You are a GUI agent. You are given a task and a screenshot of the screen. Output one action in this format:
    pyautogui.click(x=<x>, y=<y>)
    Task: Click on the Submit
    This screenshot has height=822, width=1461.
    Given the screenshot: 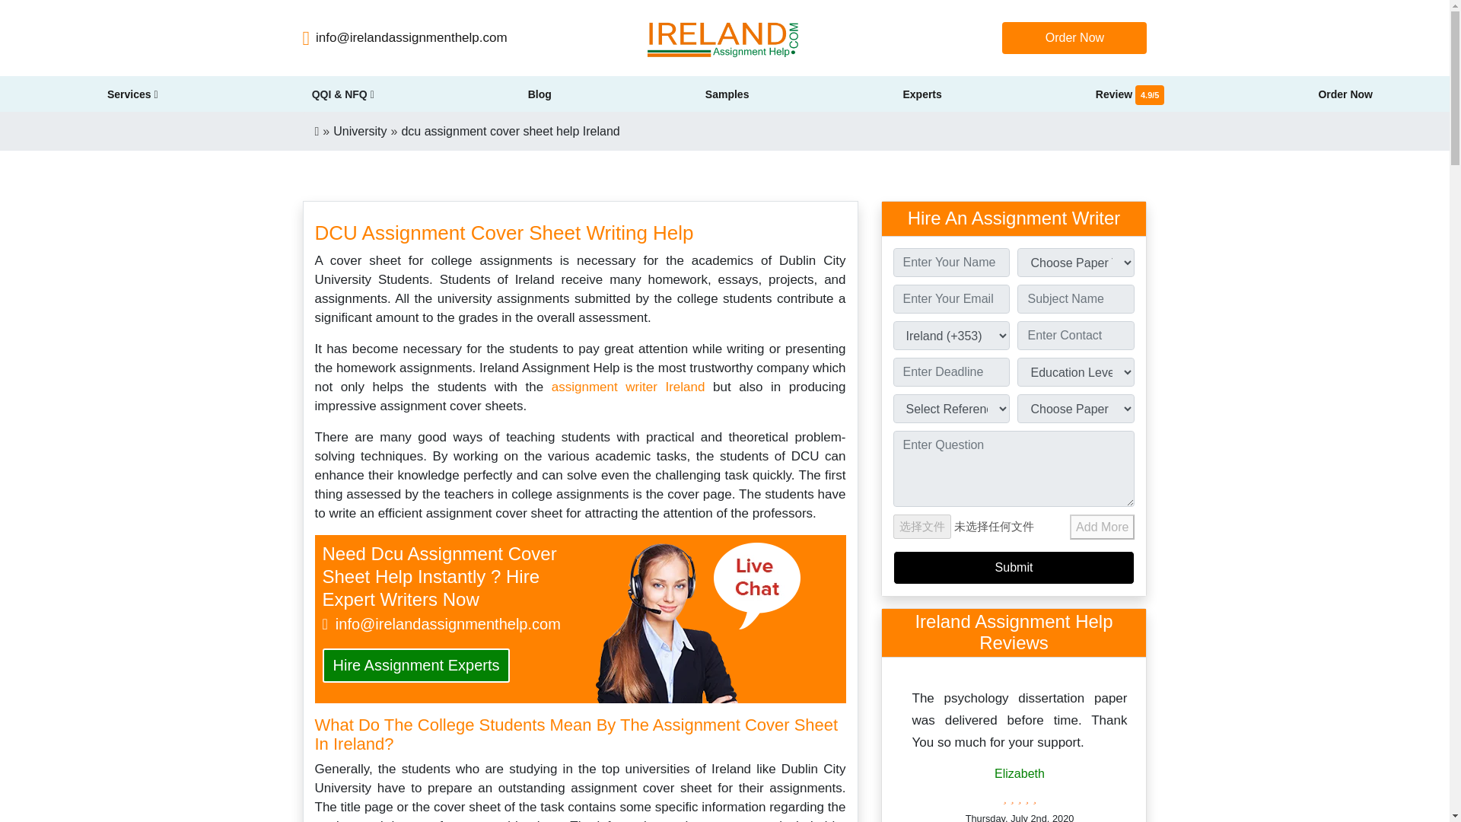 What is the action you would take?
    pyautogui.click(x=1014, y=566)
    